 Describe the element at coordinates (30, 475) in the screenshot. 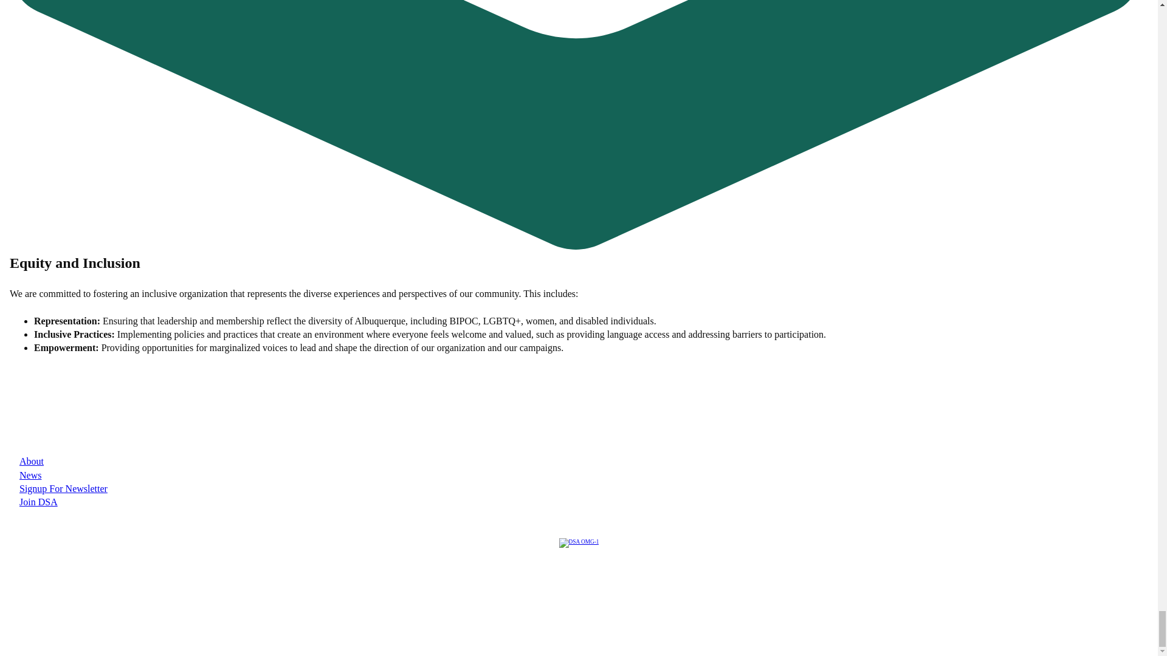

I see `News` at that location.